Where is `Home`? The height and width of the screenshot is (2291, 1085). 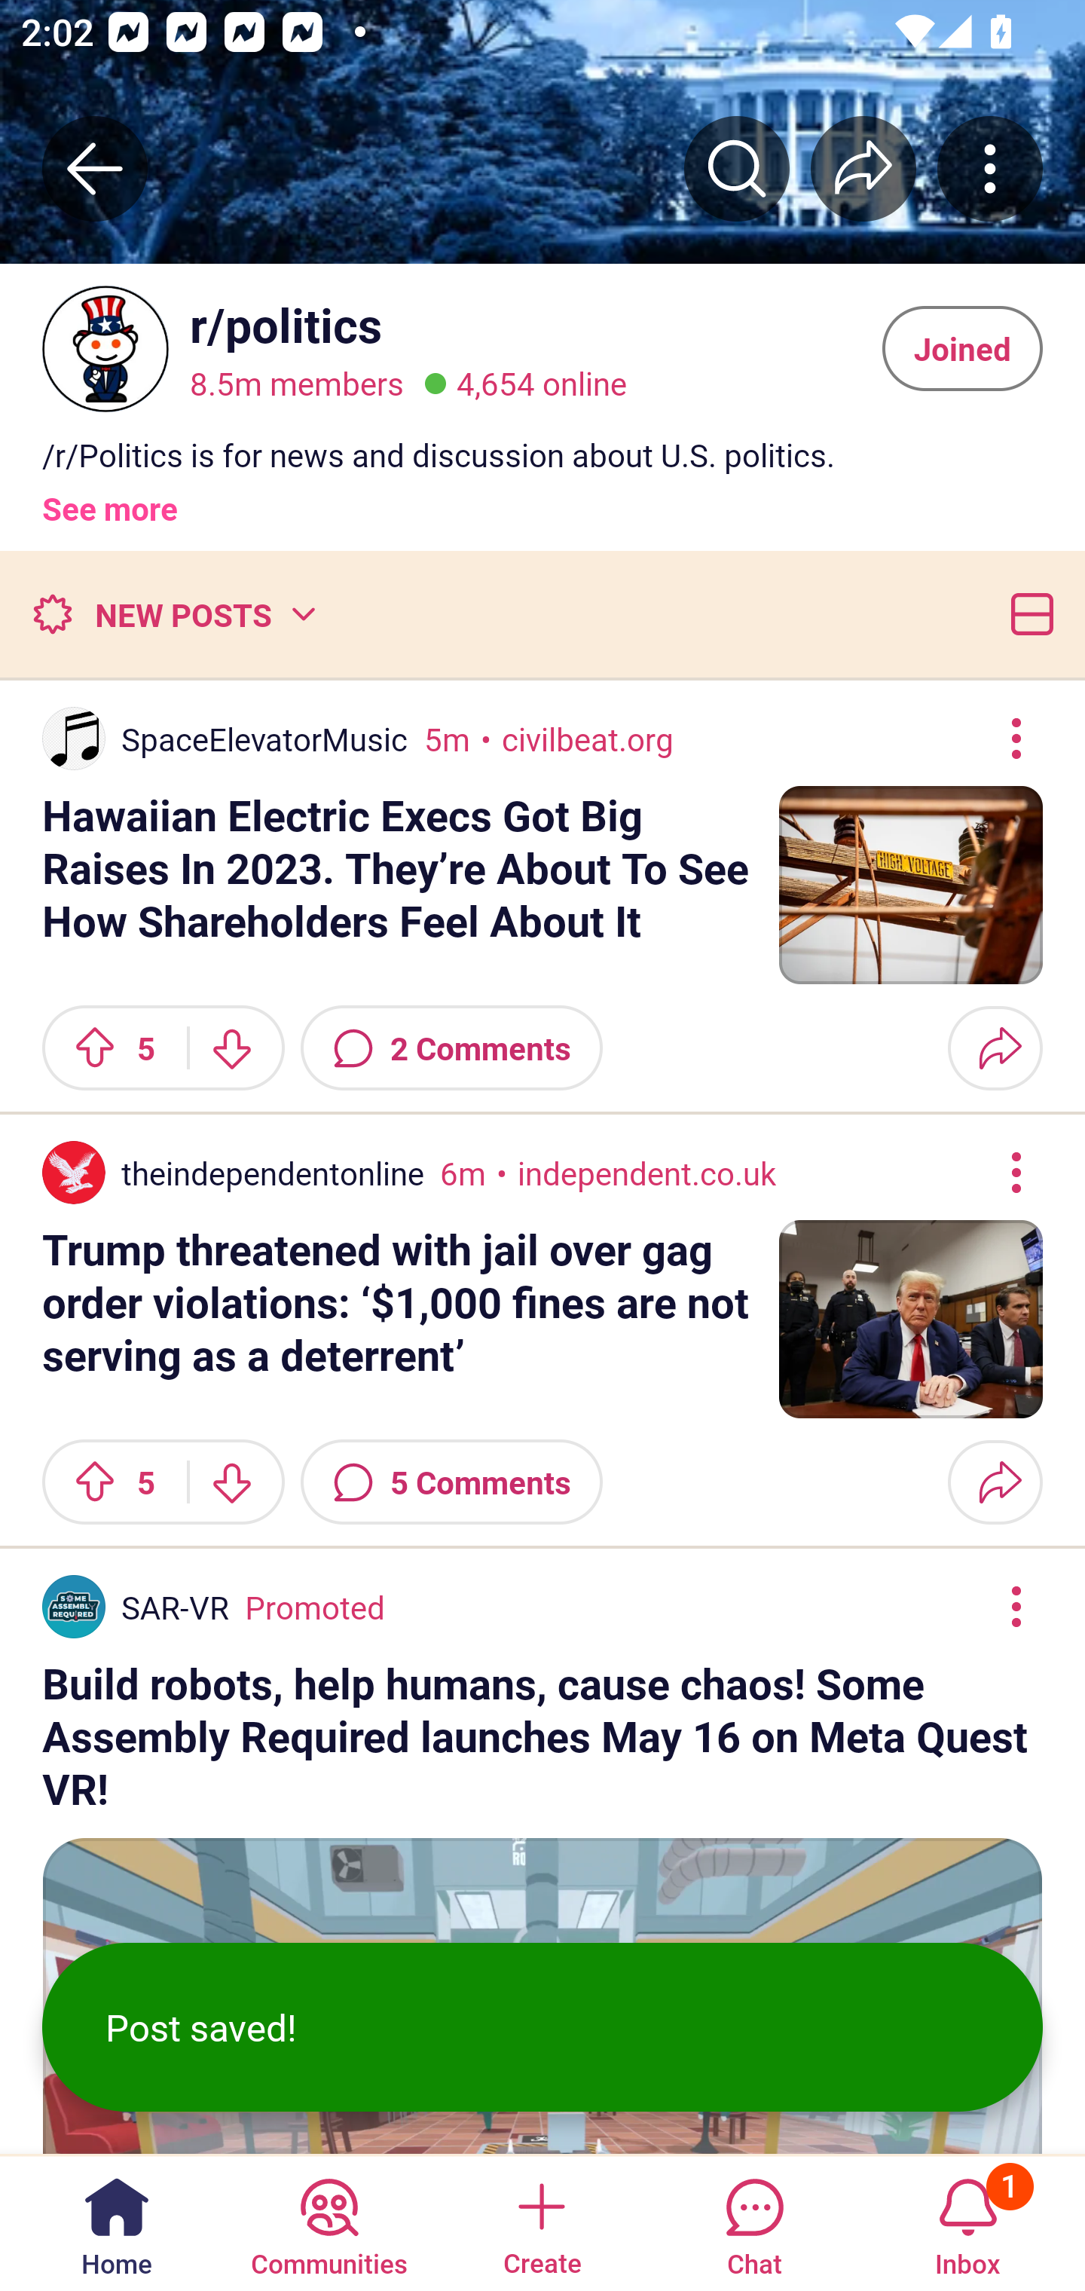
Home is located at coordinates (117, 2222).